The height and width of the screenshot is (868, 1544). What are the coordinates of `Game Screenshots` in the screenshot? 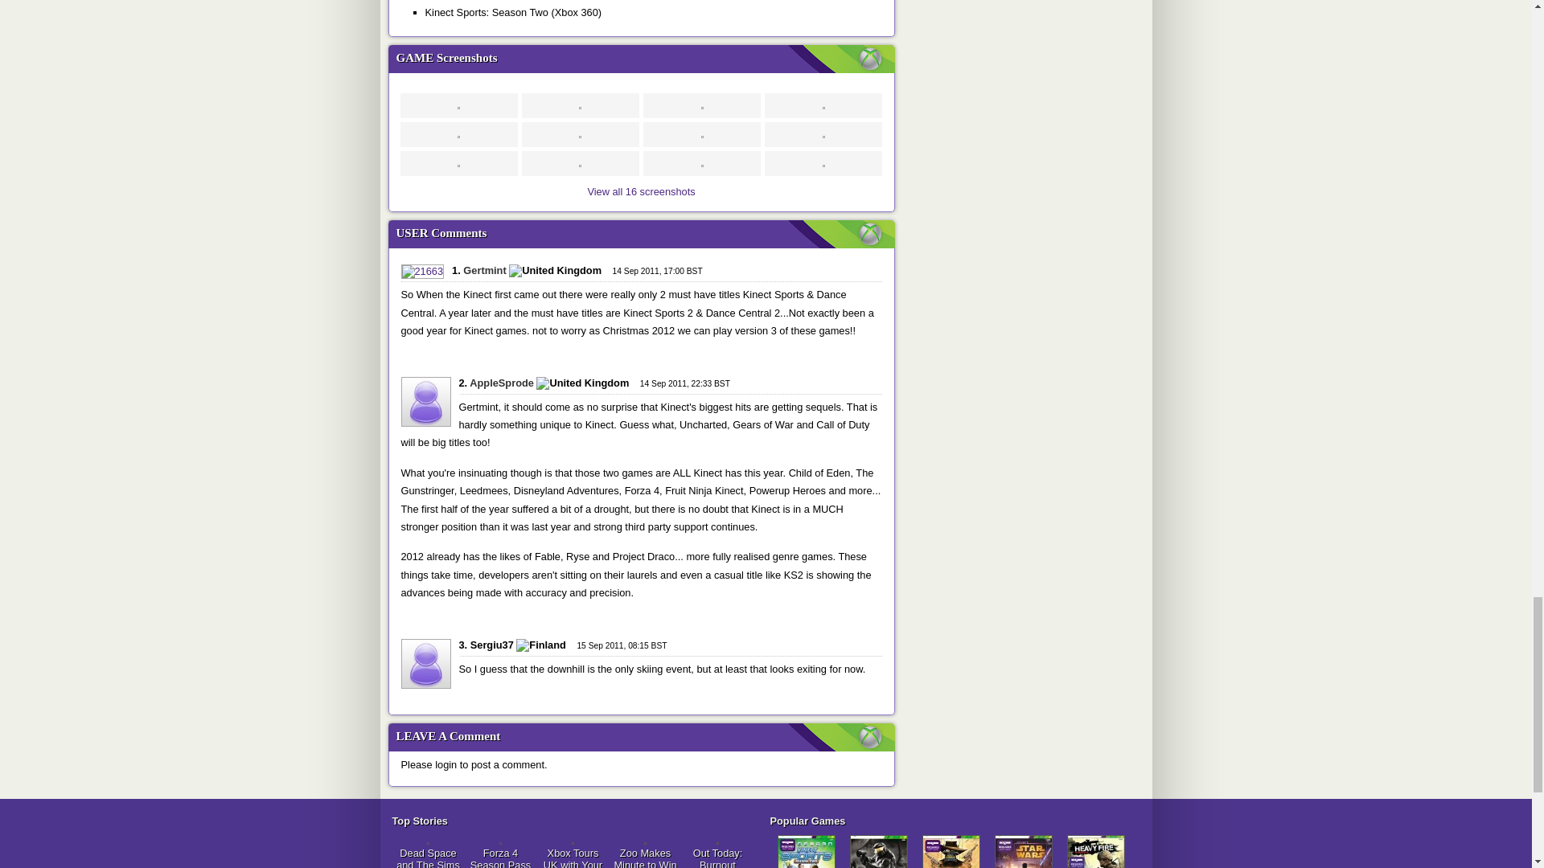 It's located at (643, 59).